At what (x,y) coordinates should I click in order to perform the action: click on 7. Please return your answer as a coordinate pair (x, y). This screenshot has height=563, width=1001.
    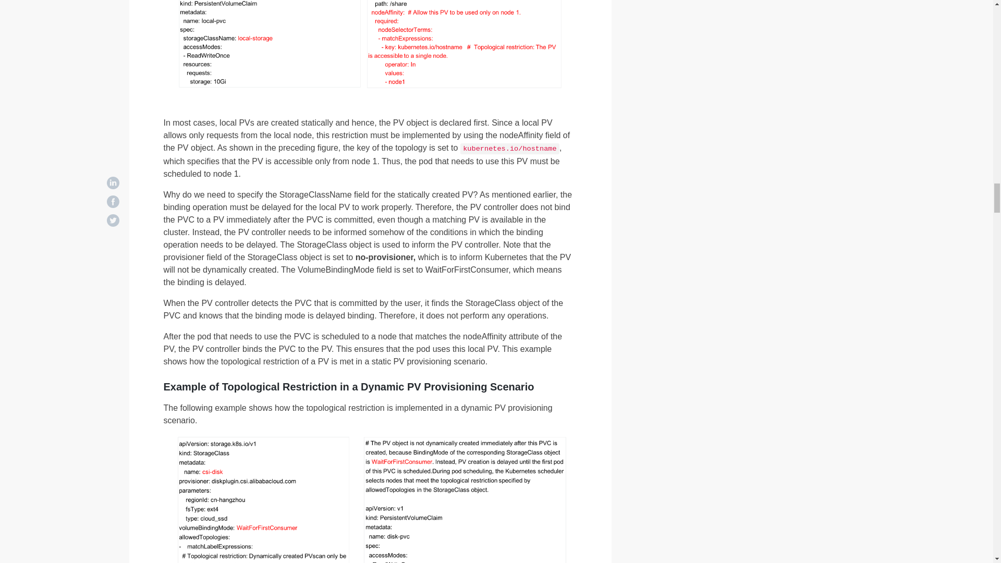
    Looking at the image, I should click on (369, 499).